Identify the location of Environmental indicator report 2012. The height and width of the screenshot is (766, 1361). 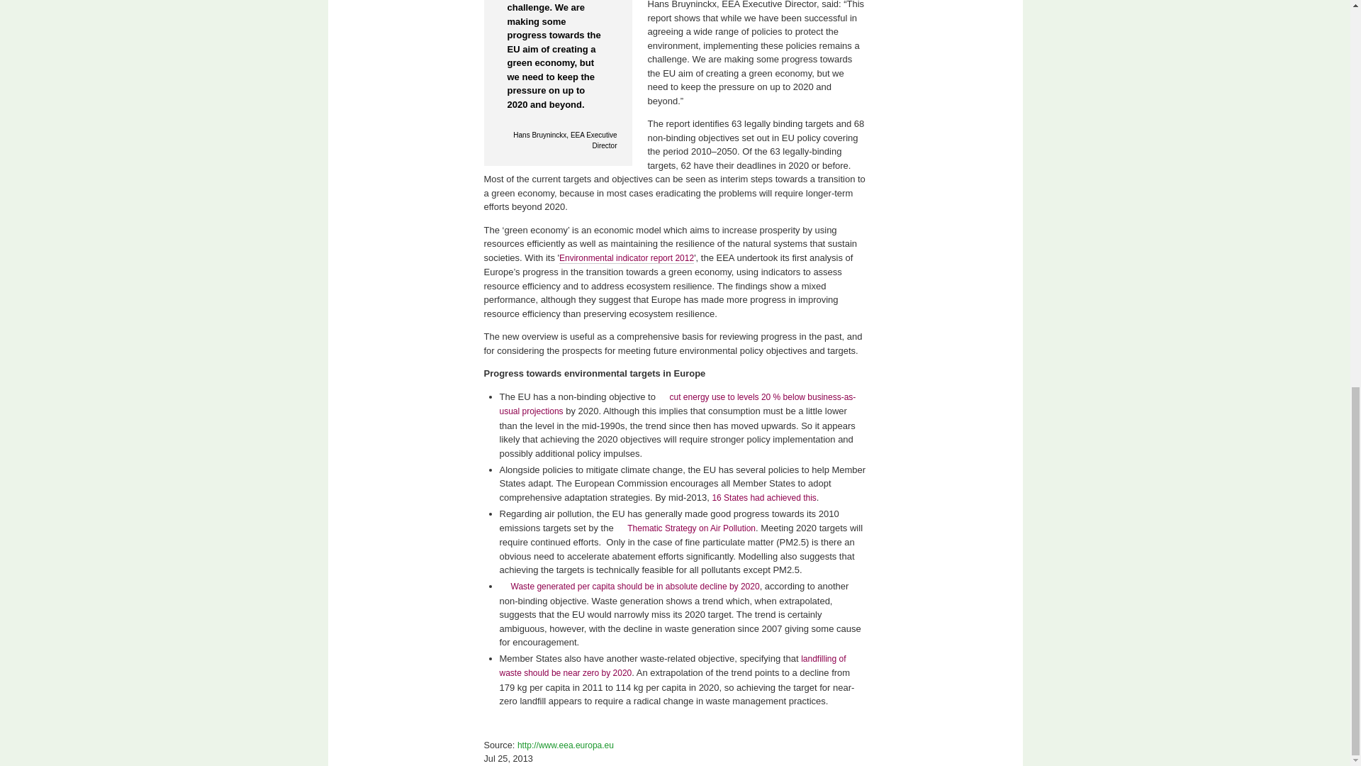
(627, 258).